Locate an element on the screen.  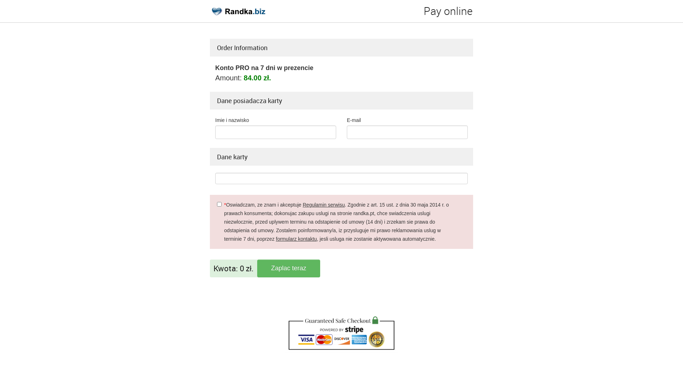
Regulamin serwisu is located at coordinates (324, 205).